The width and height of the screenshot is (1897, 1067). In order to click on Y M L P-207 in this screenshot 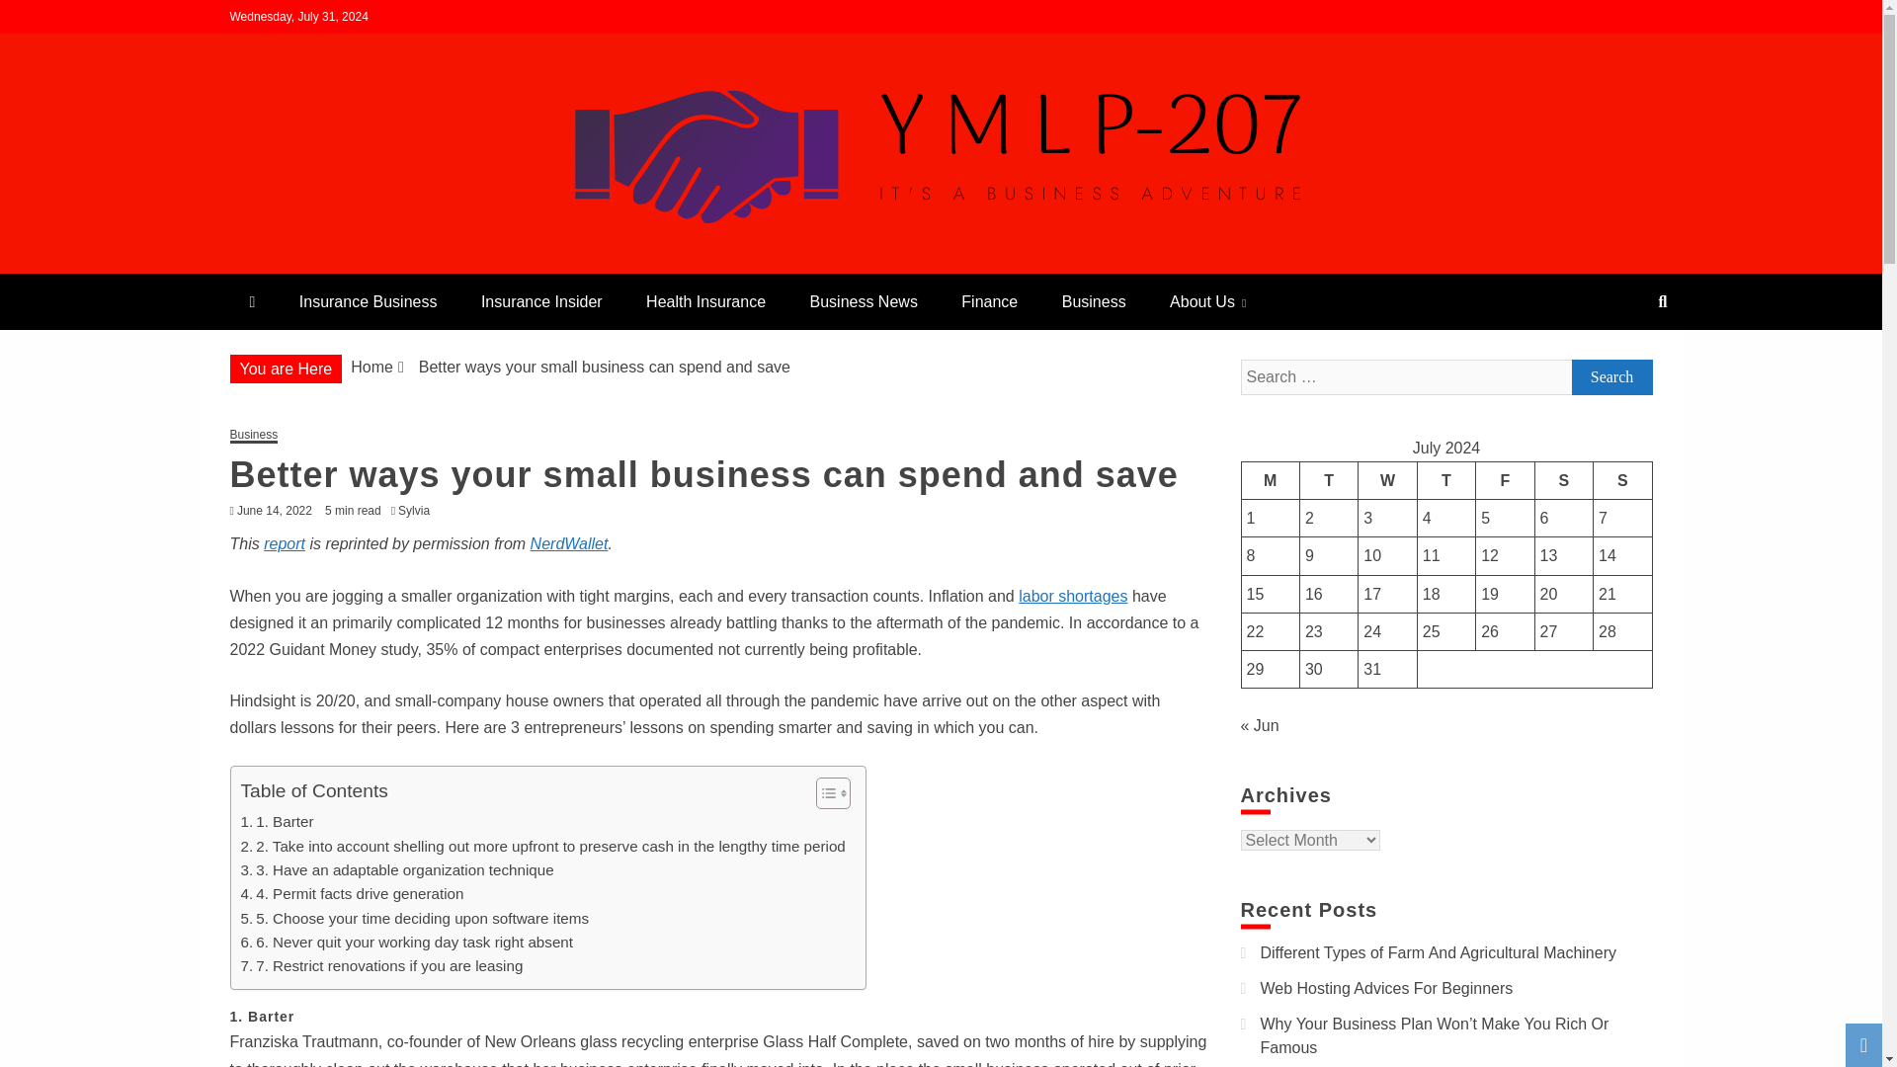, I will do `click(334, 265)`.